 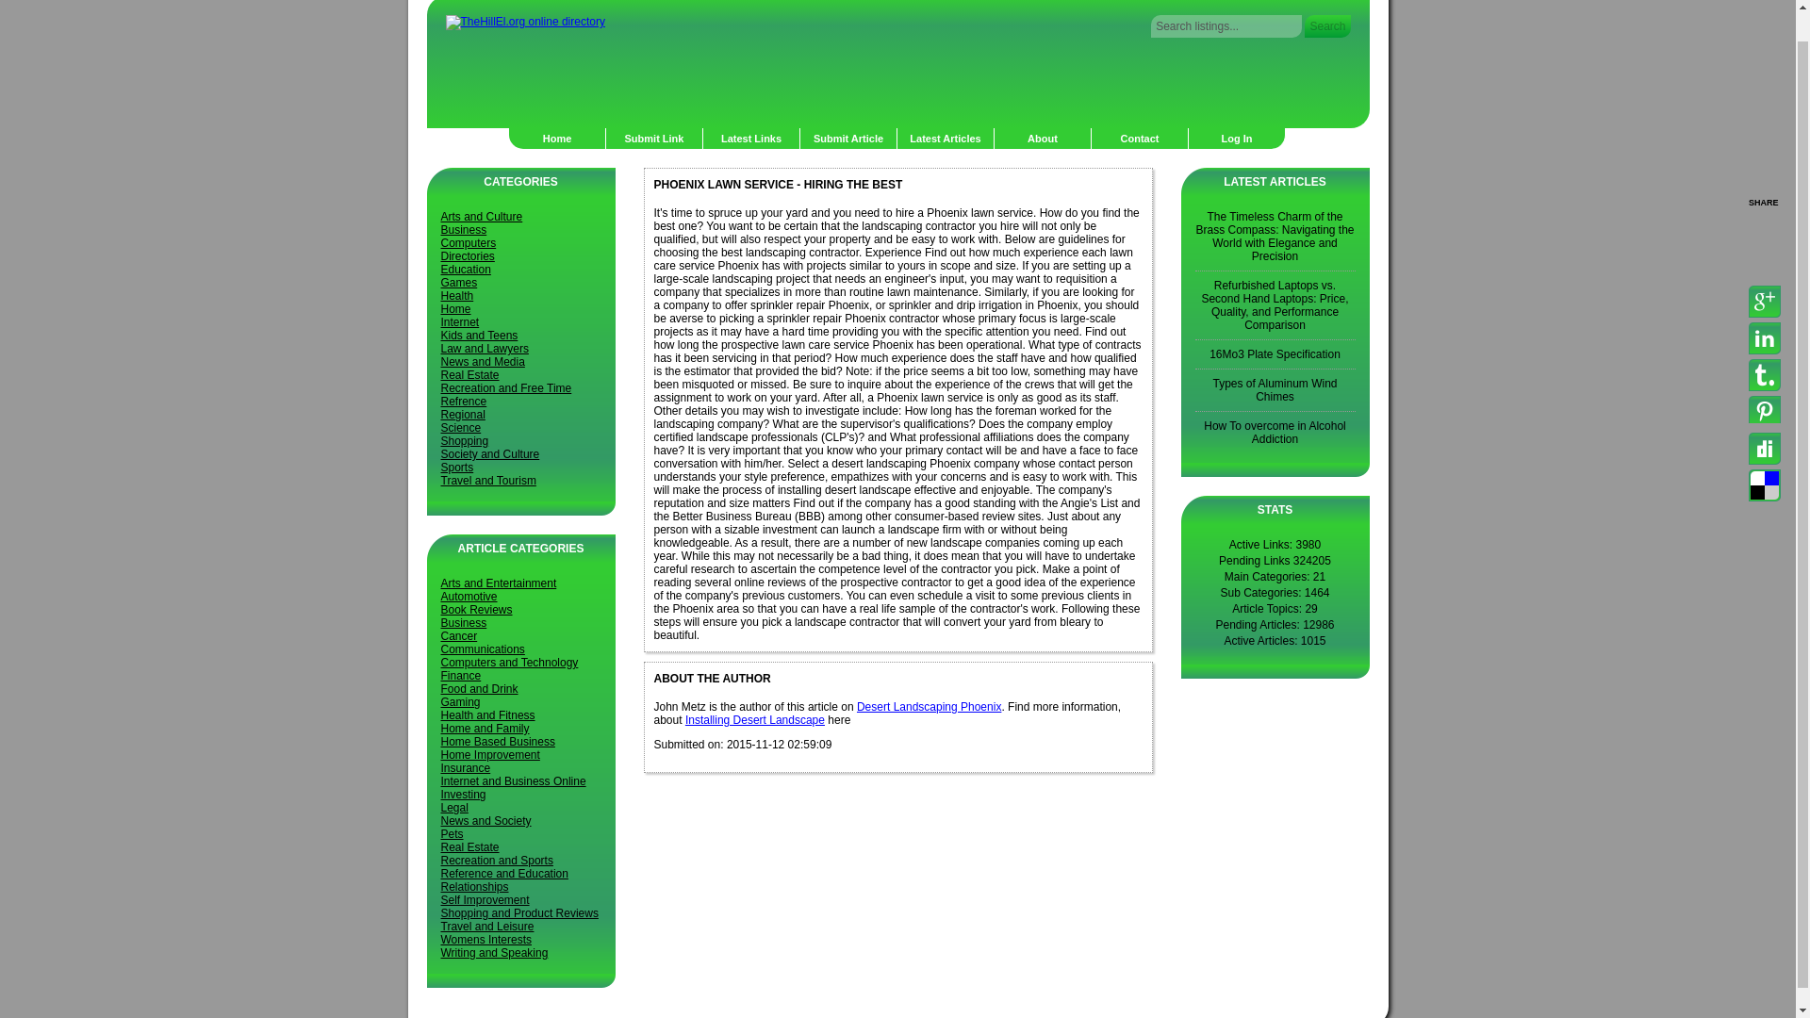 I want to click on Law and Lawyers, so click(x=485, y=348).